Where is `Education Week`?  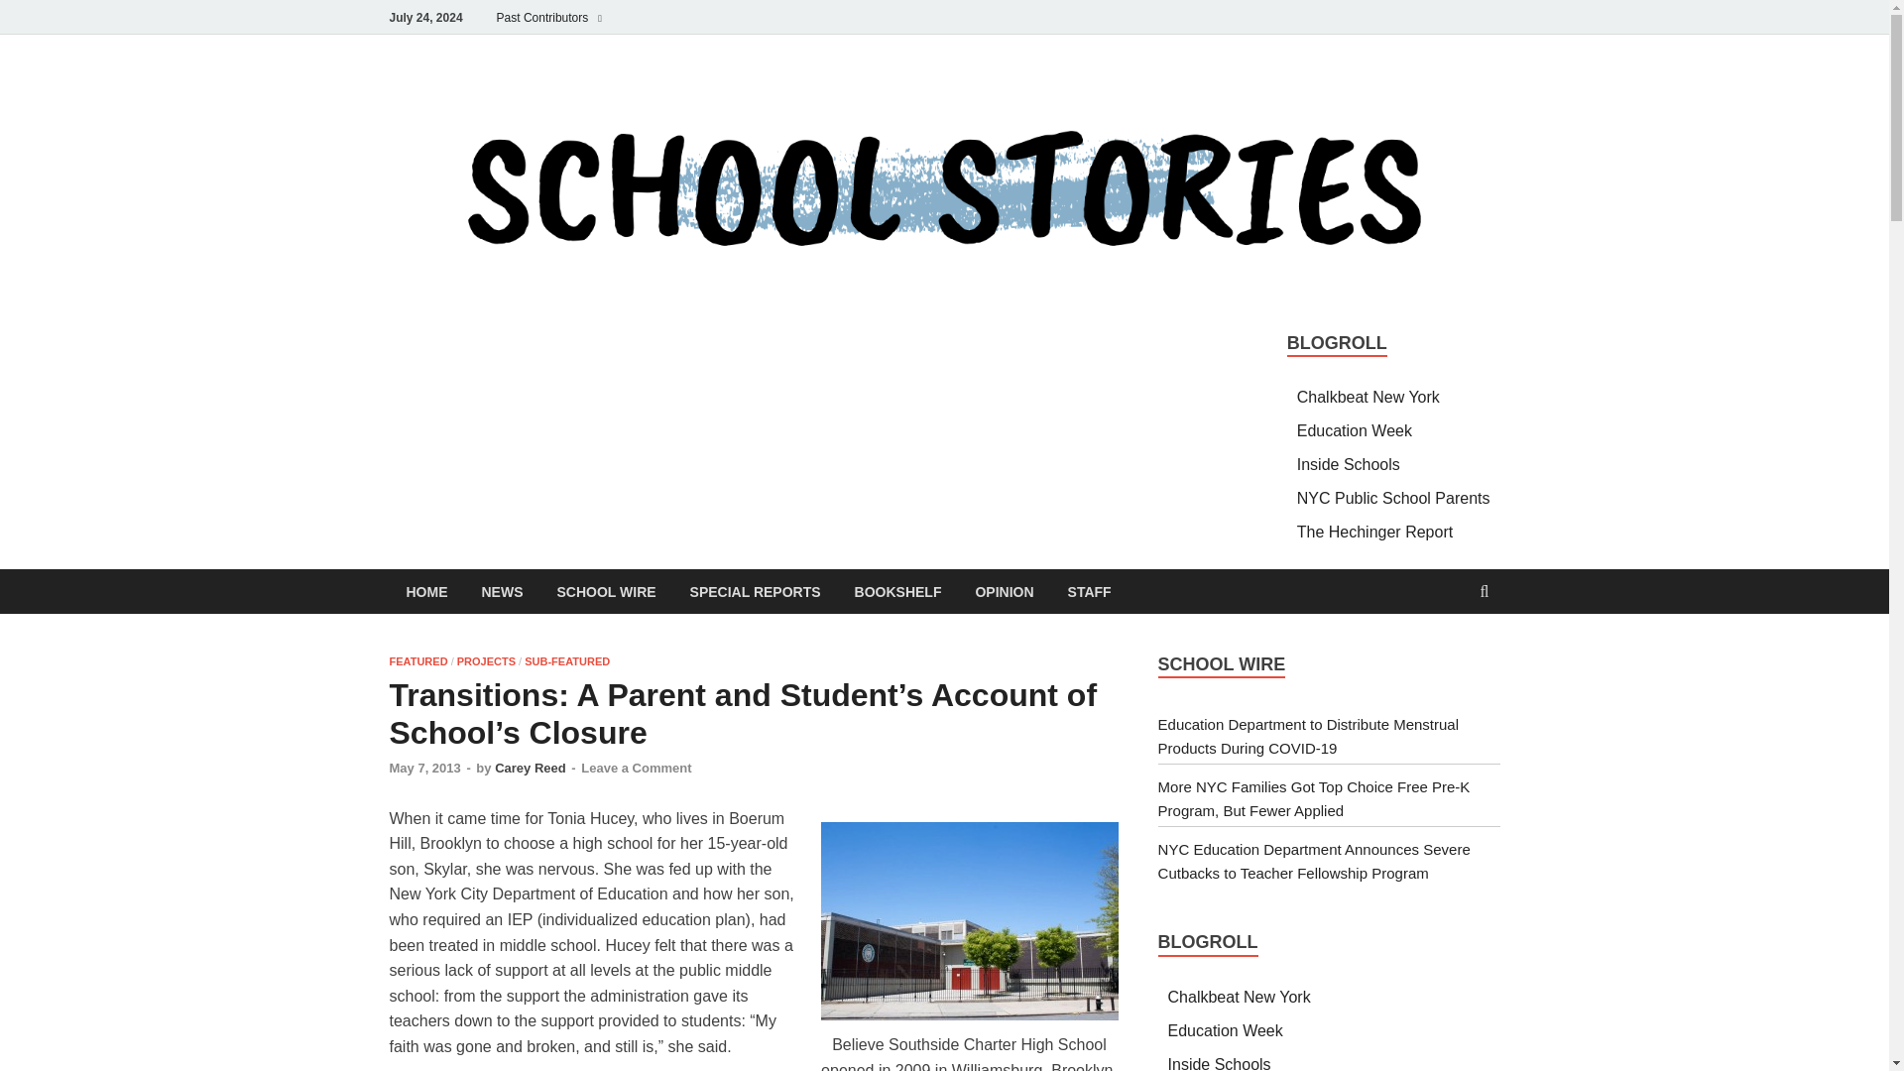 Education Week is located at coordinates (1355, 430).